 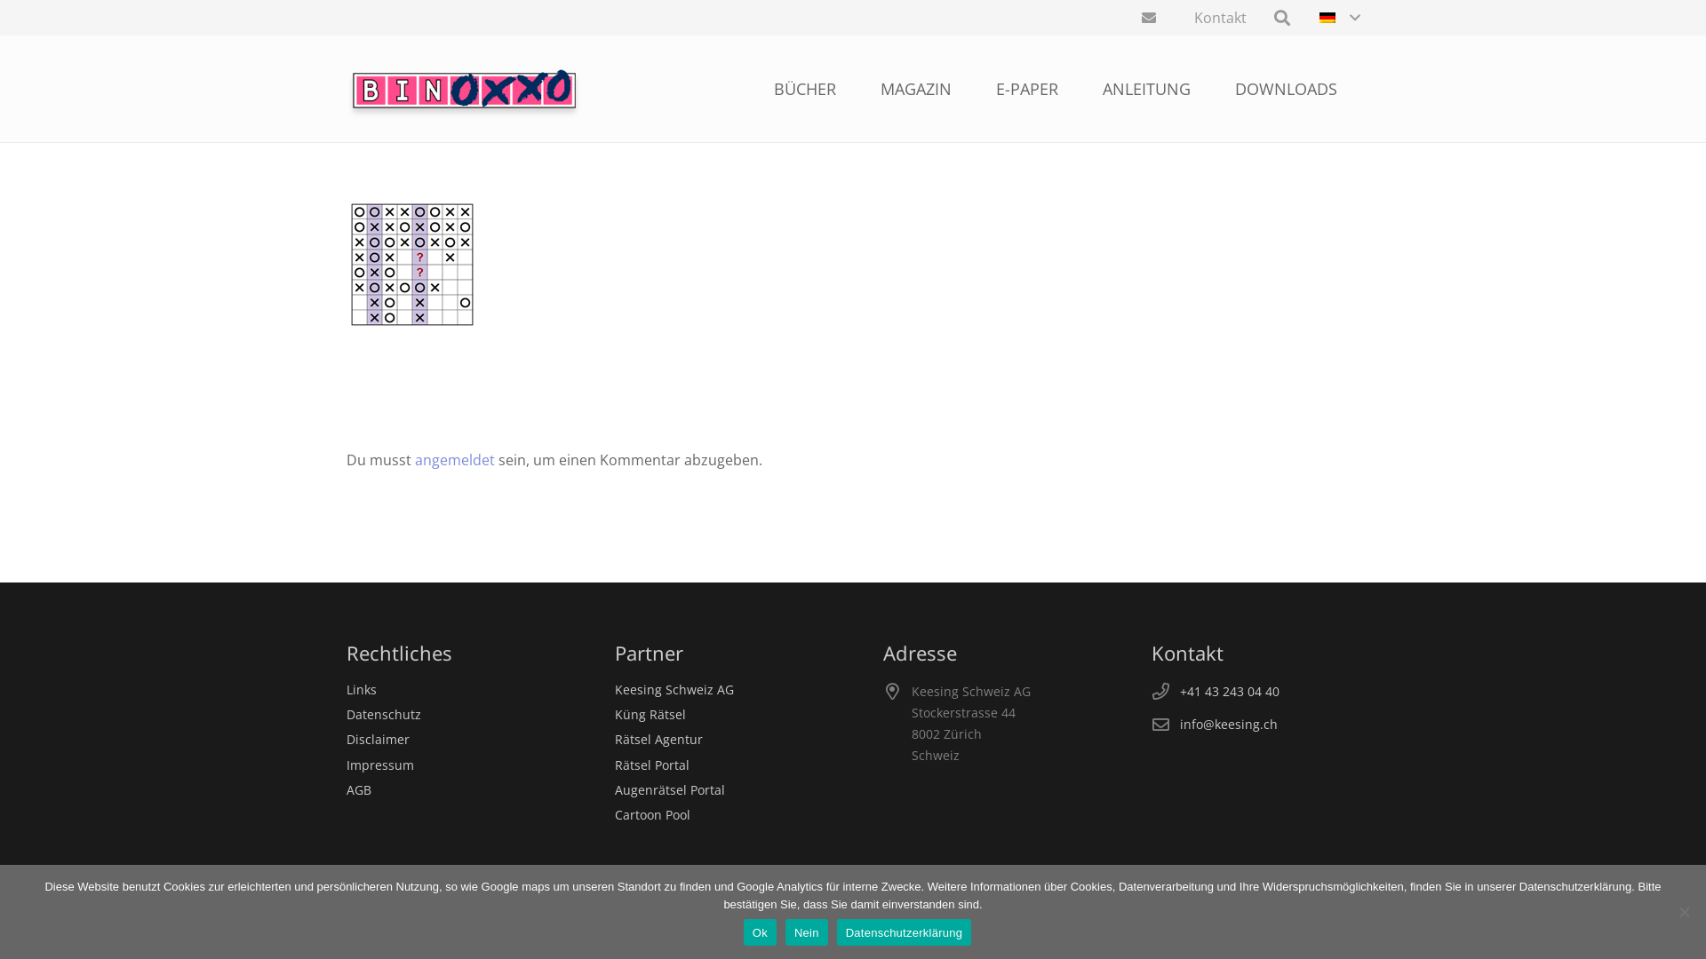 I want to click on Keesing Schweiz AG, so click(x=674, y=689).